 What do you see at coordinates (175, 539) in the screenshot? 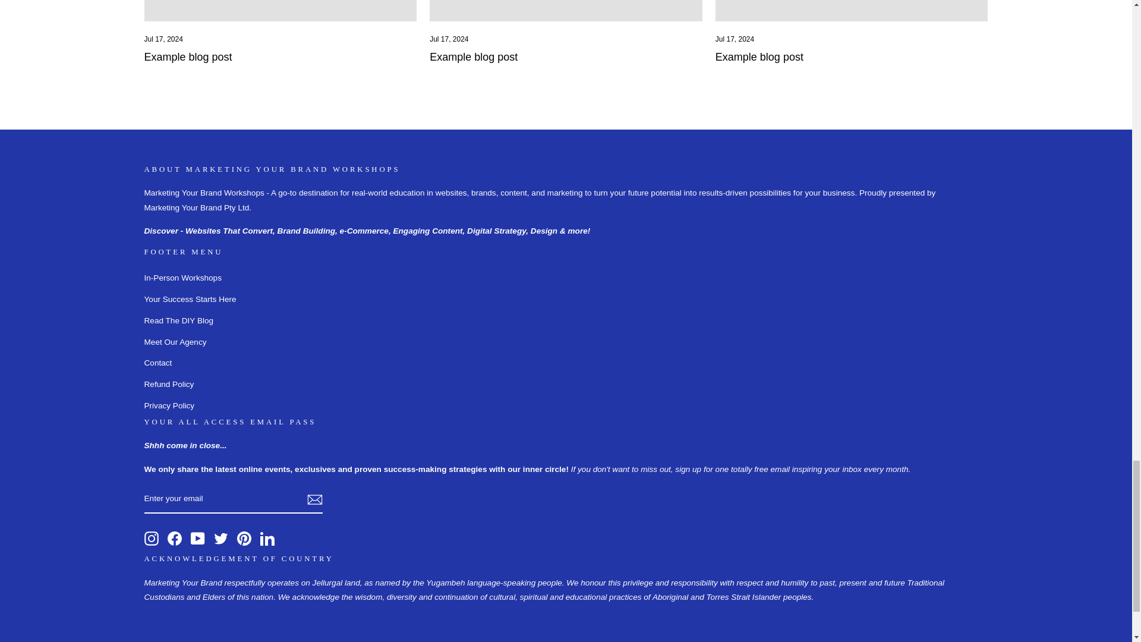
I see `Marketing Your Brand Pty Ltd  on Facebook` at bounding box center [175, 539].